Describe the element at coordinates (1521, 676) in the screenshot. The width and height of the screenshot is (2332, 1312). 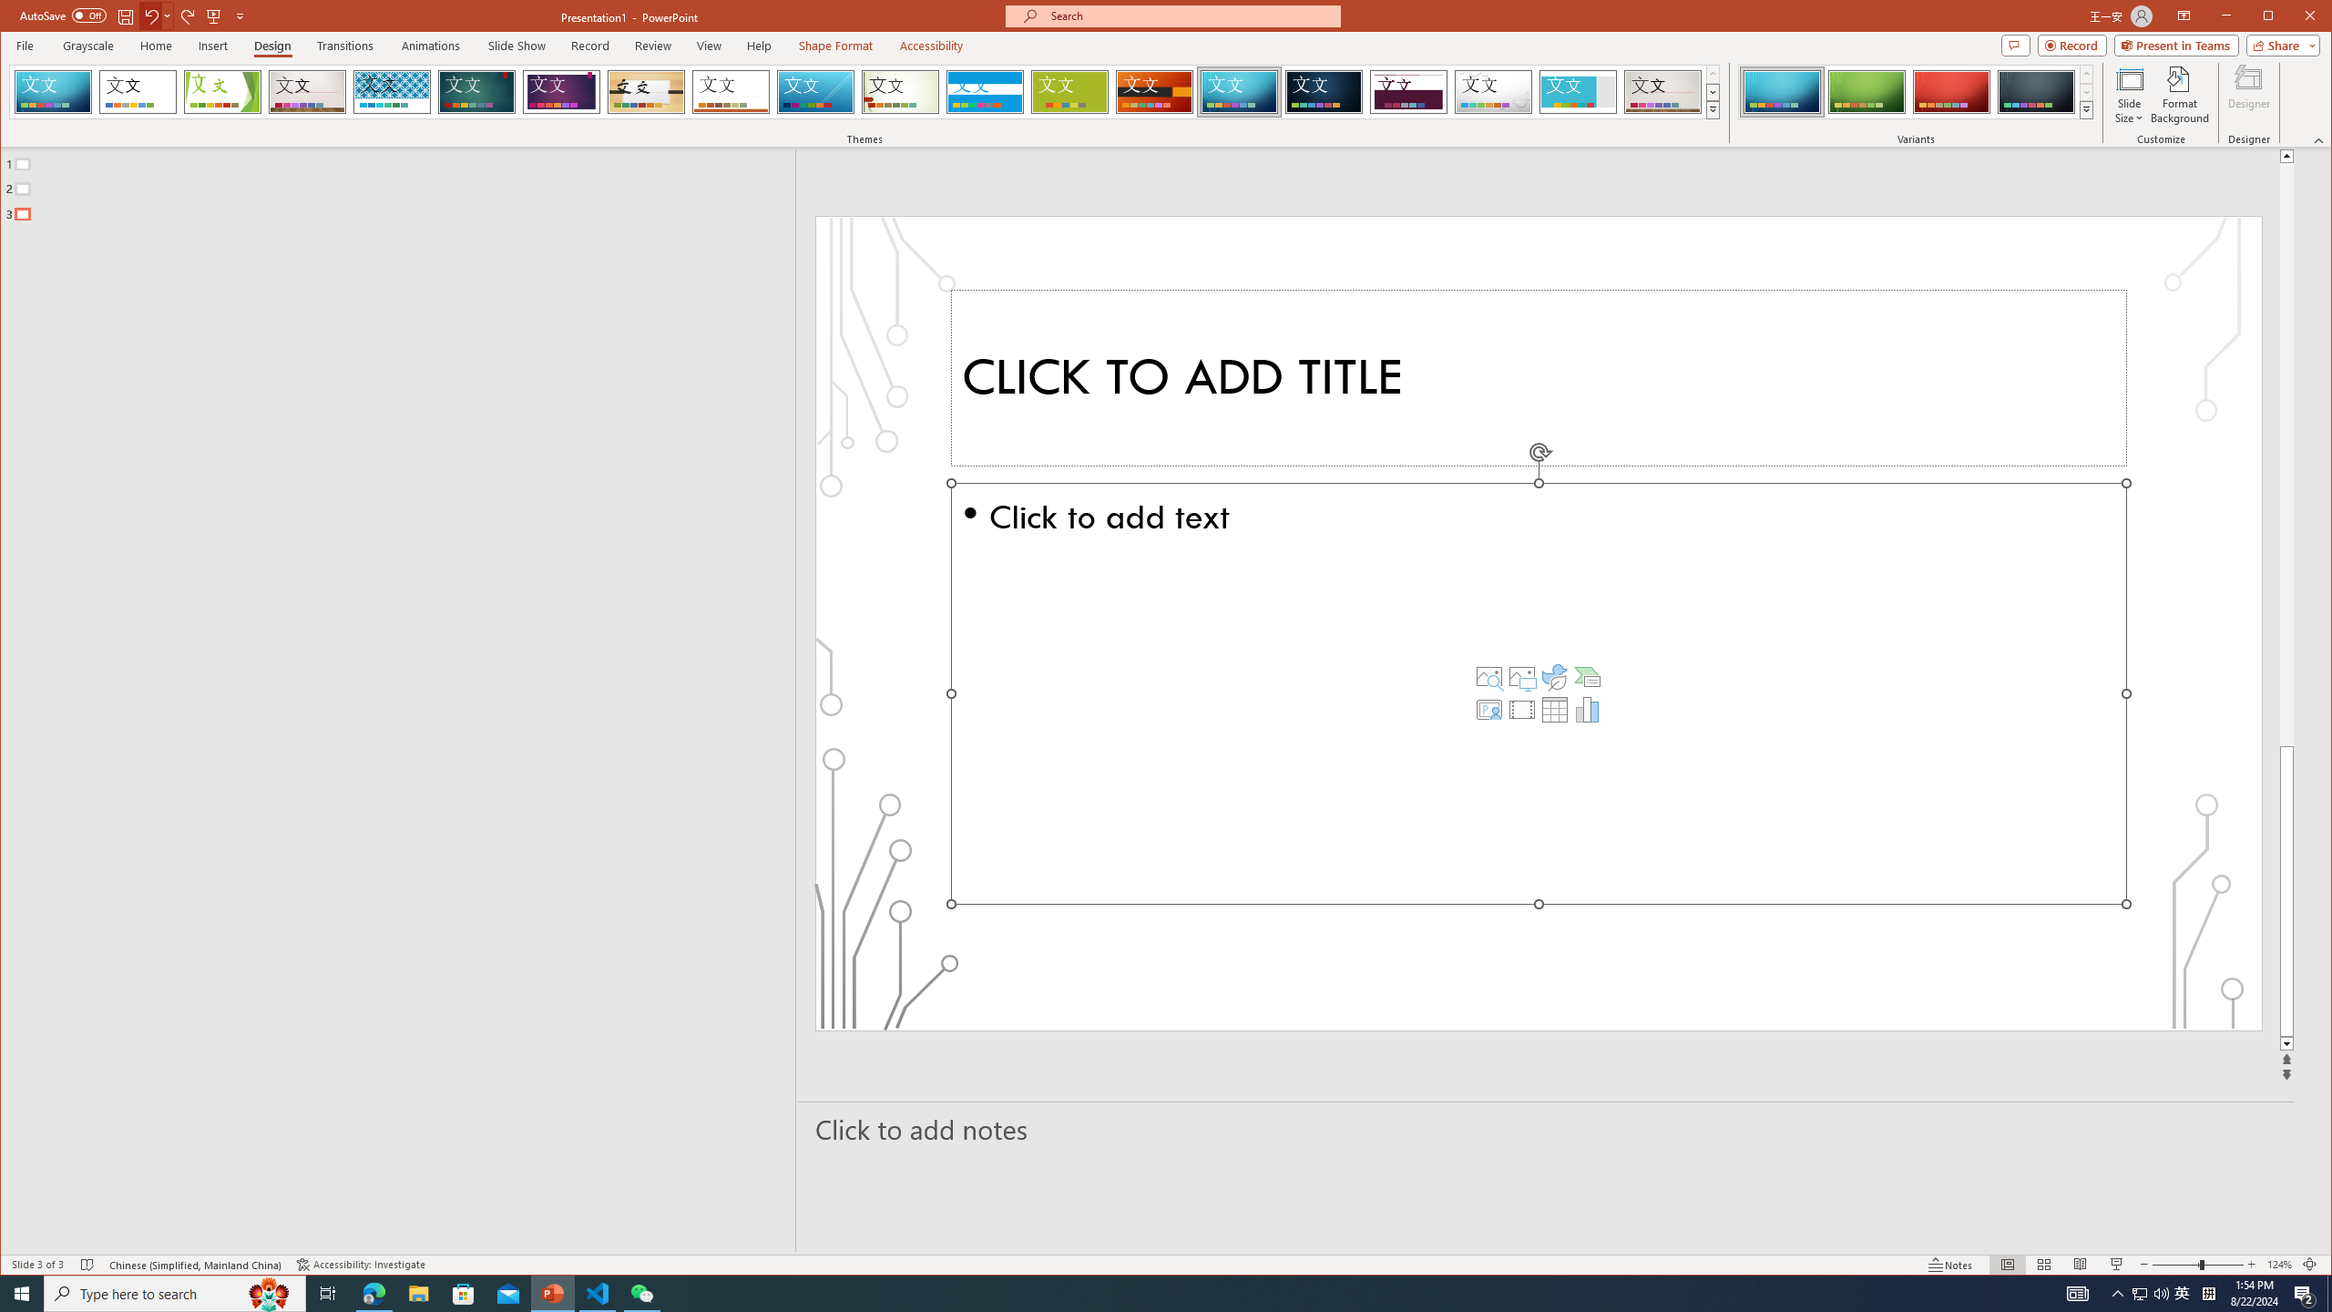
I see `Pictures` at that location.